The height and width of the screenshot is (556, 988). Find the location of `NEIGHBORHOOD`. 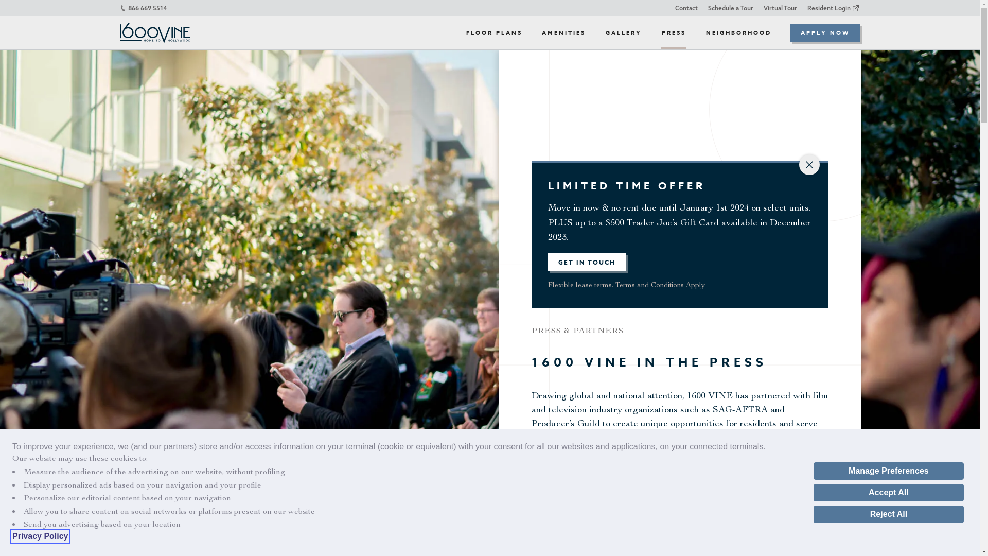

NEIGHBORHOOD is located at coordinates (738, 33).